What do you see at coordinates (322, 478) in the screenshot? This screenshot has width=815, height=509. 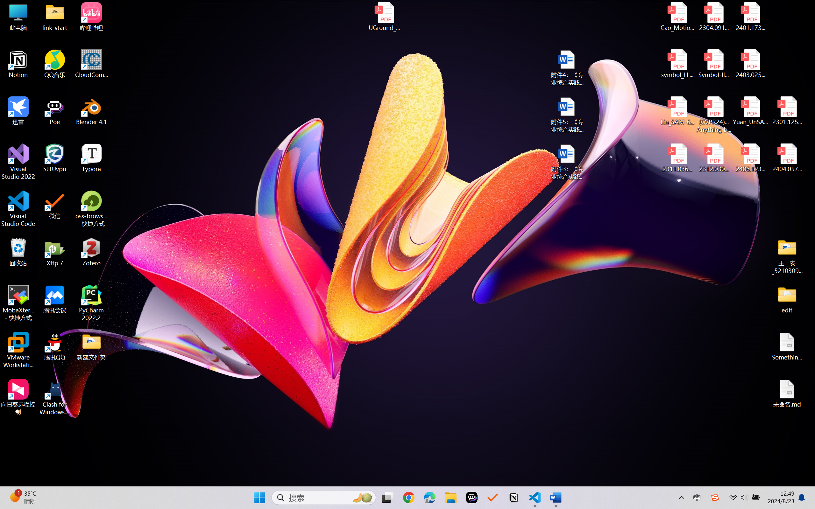 I see `Comparison` at bounding box center [322, 478].